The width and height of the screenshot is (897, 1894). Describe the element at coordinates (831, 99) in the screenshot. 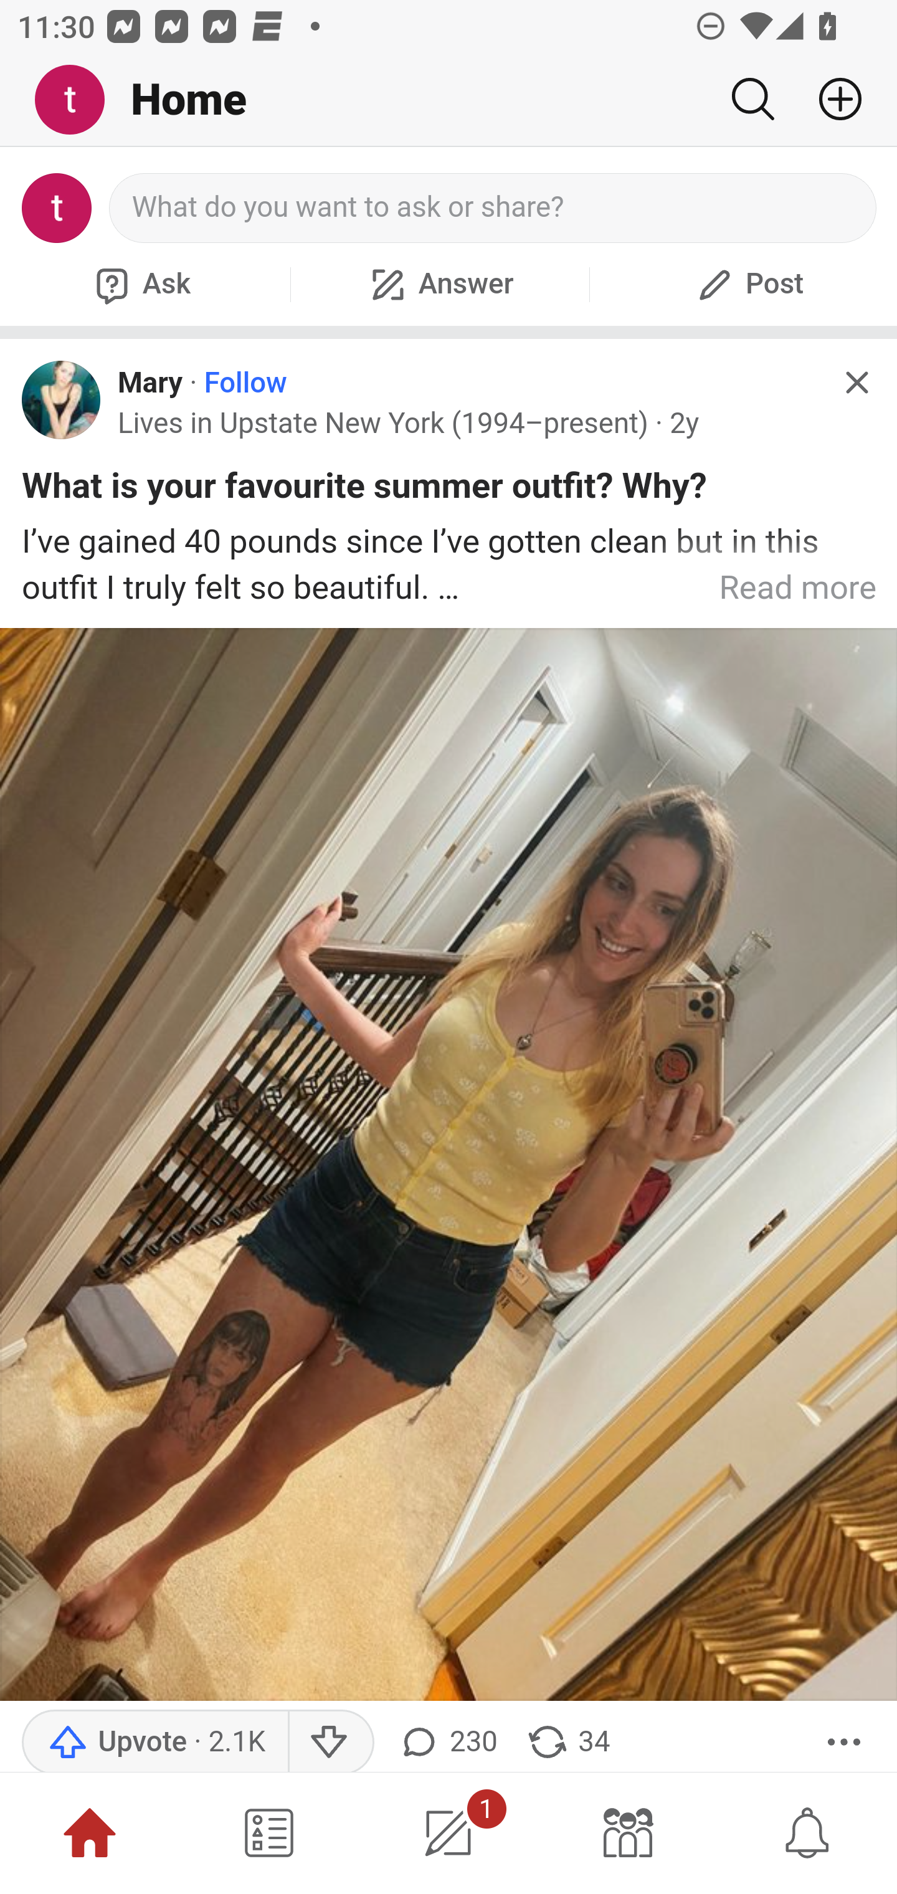

I see `Add` at that location.